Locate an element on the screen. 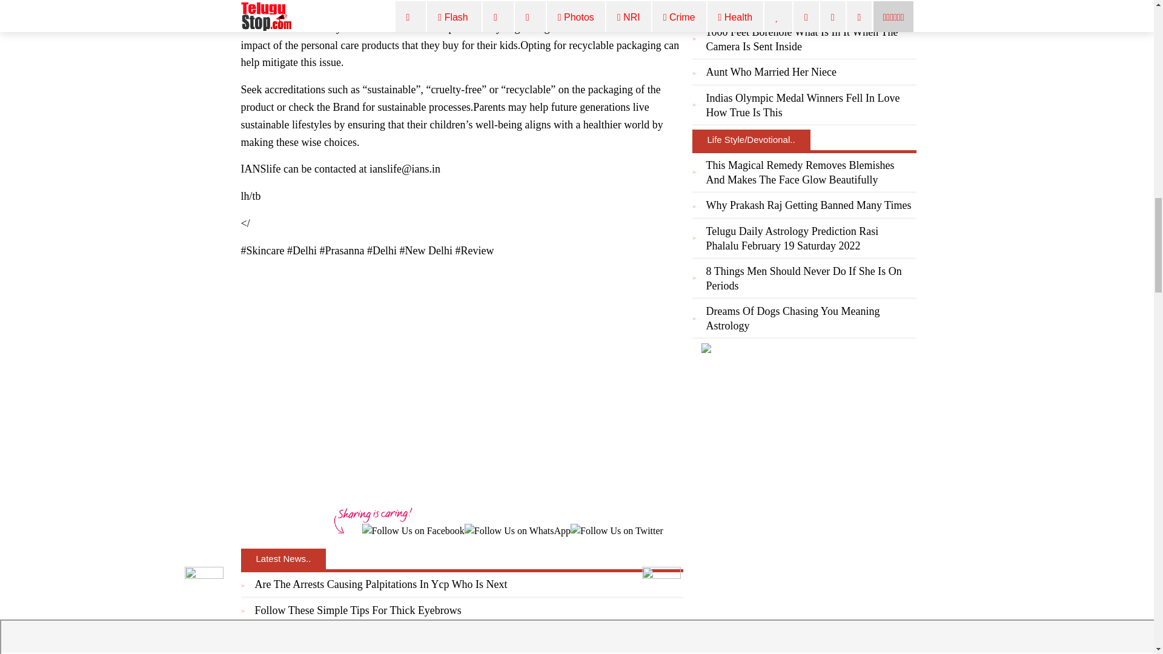 This screenshot has width=1163, height=654. Try These For White And Shiny Elbows is located at coordinates (342, 636).